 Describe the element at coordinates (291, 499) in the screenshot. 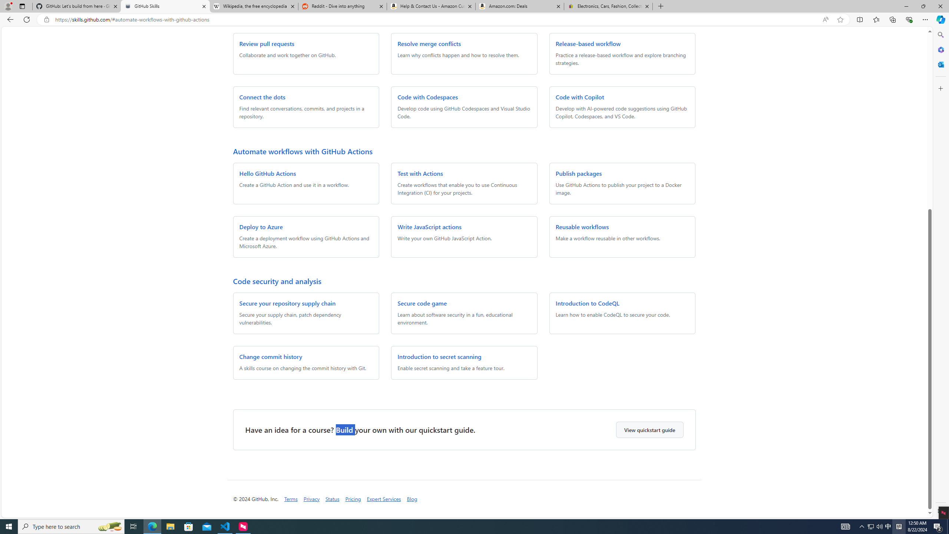

I see `Terms` at that location.